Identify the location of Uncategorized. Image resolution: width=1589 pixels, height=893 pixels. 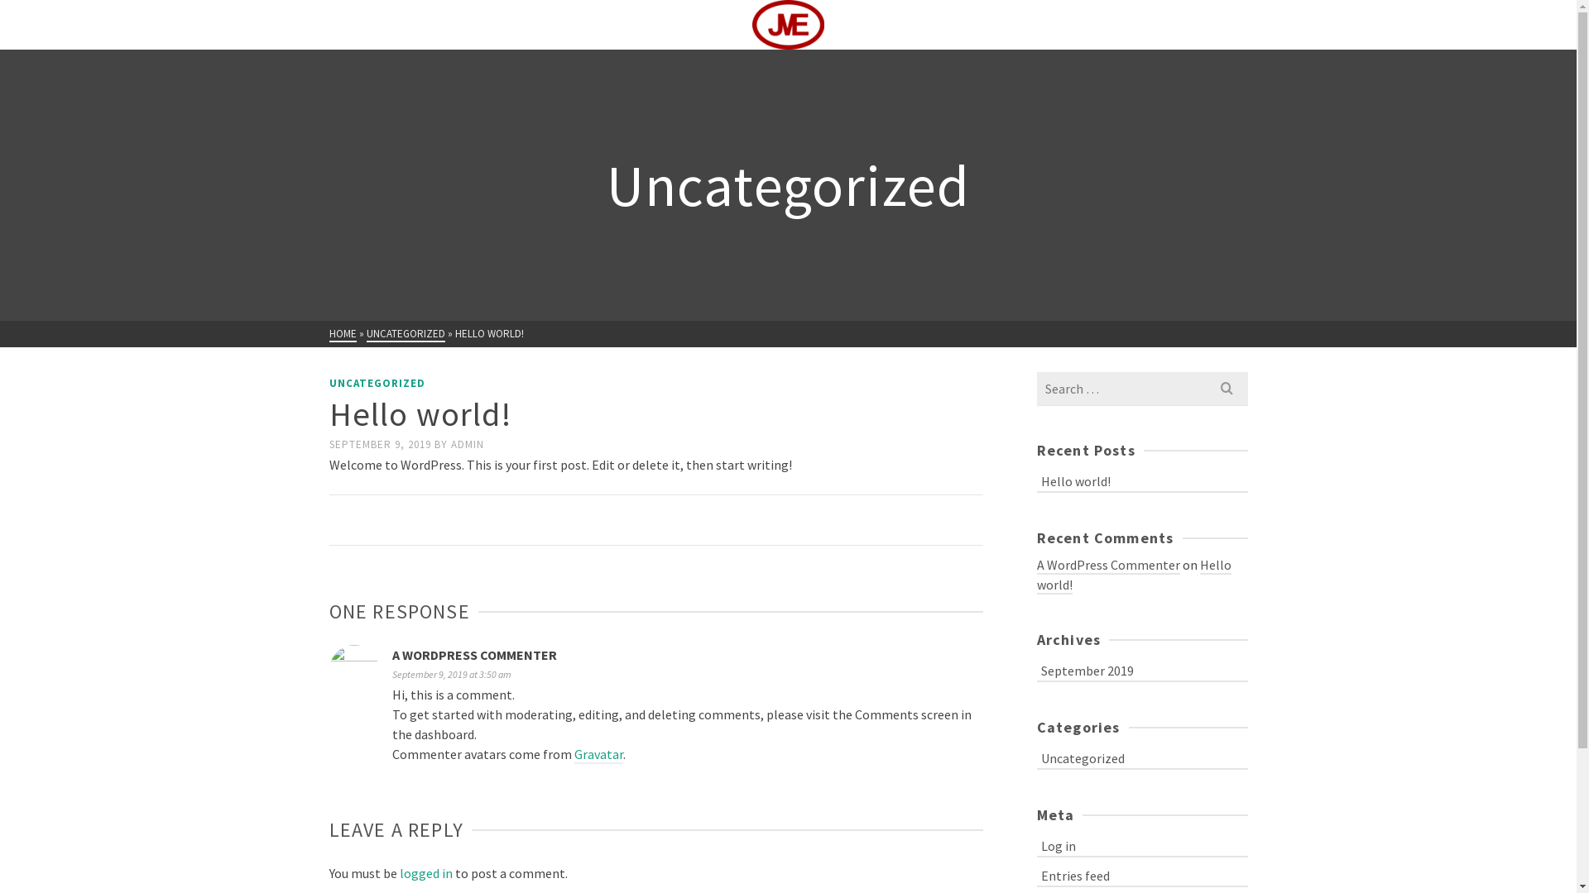
(1142, 757).